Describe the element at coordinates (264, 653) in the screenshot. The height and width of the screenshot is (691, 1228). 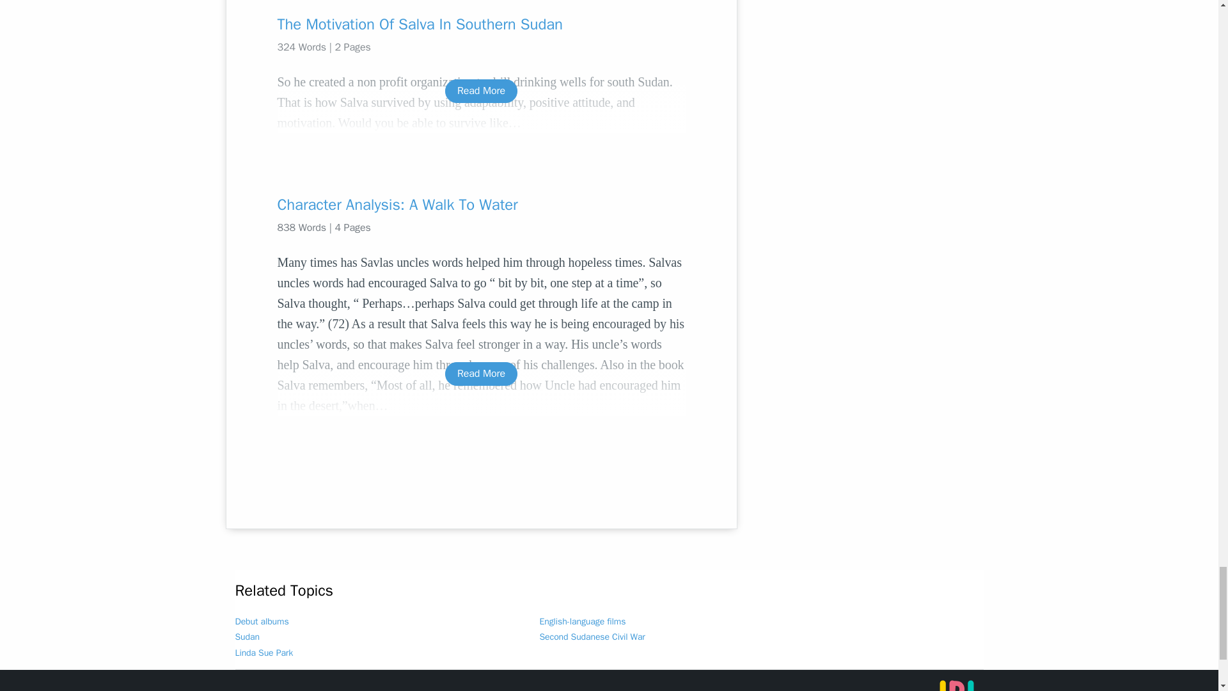
I see `Linda Sue Park` at that location.